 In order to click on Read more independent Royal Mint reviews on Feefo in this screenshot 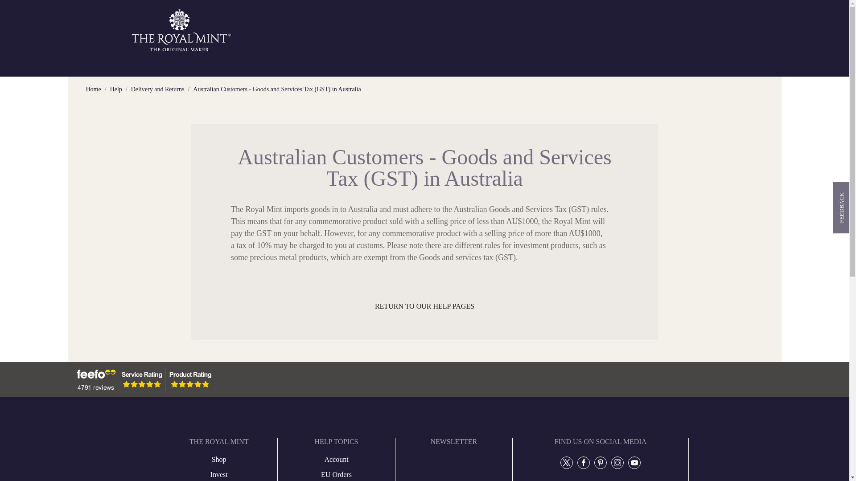, I will do `click(142, 379)`.